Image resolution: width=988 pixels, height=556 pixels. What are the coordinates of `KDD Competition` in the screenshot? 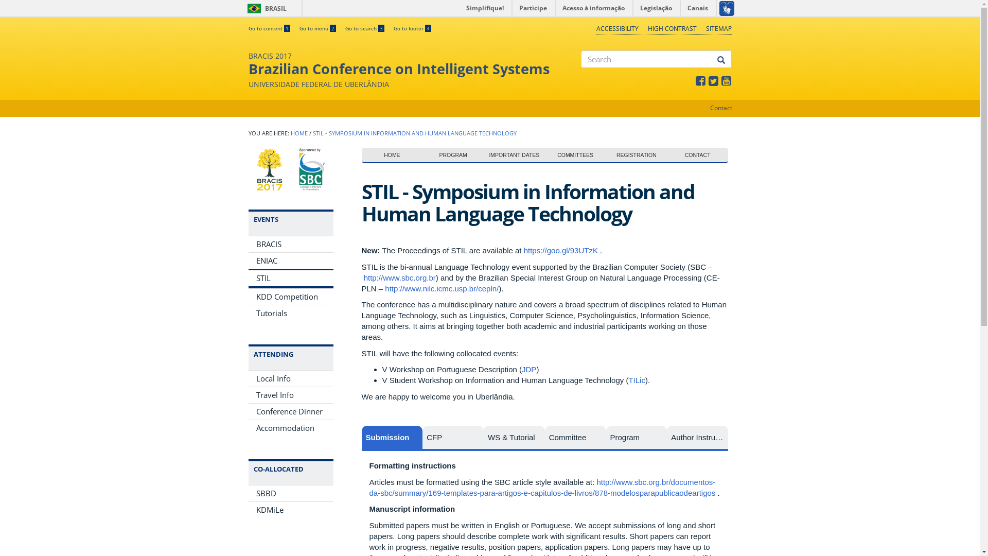 It's located at (290, 297).